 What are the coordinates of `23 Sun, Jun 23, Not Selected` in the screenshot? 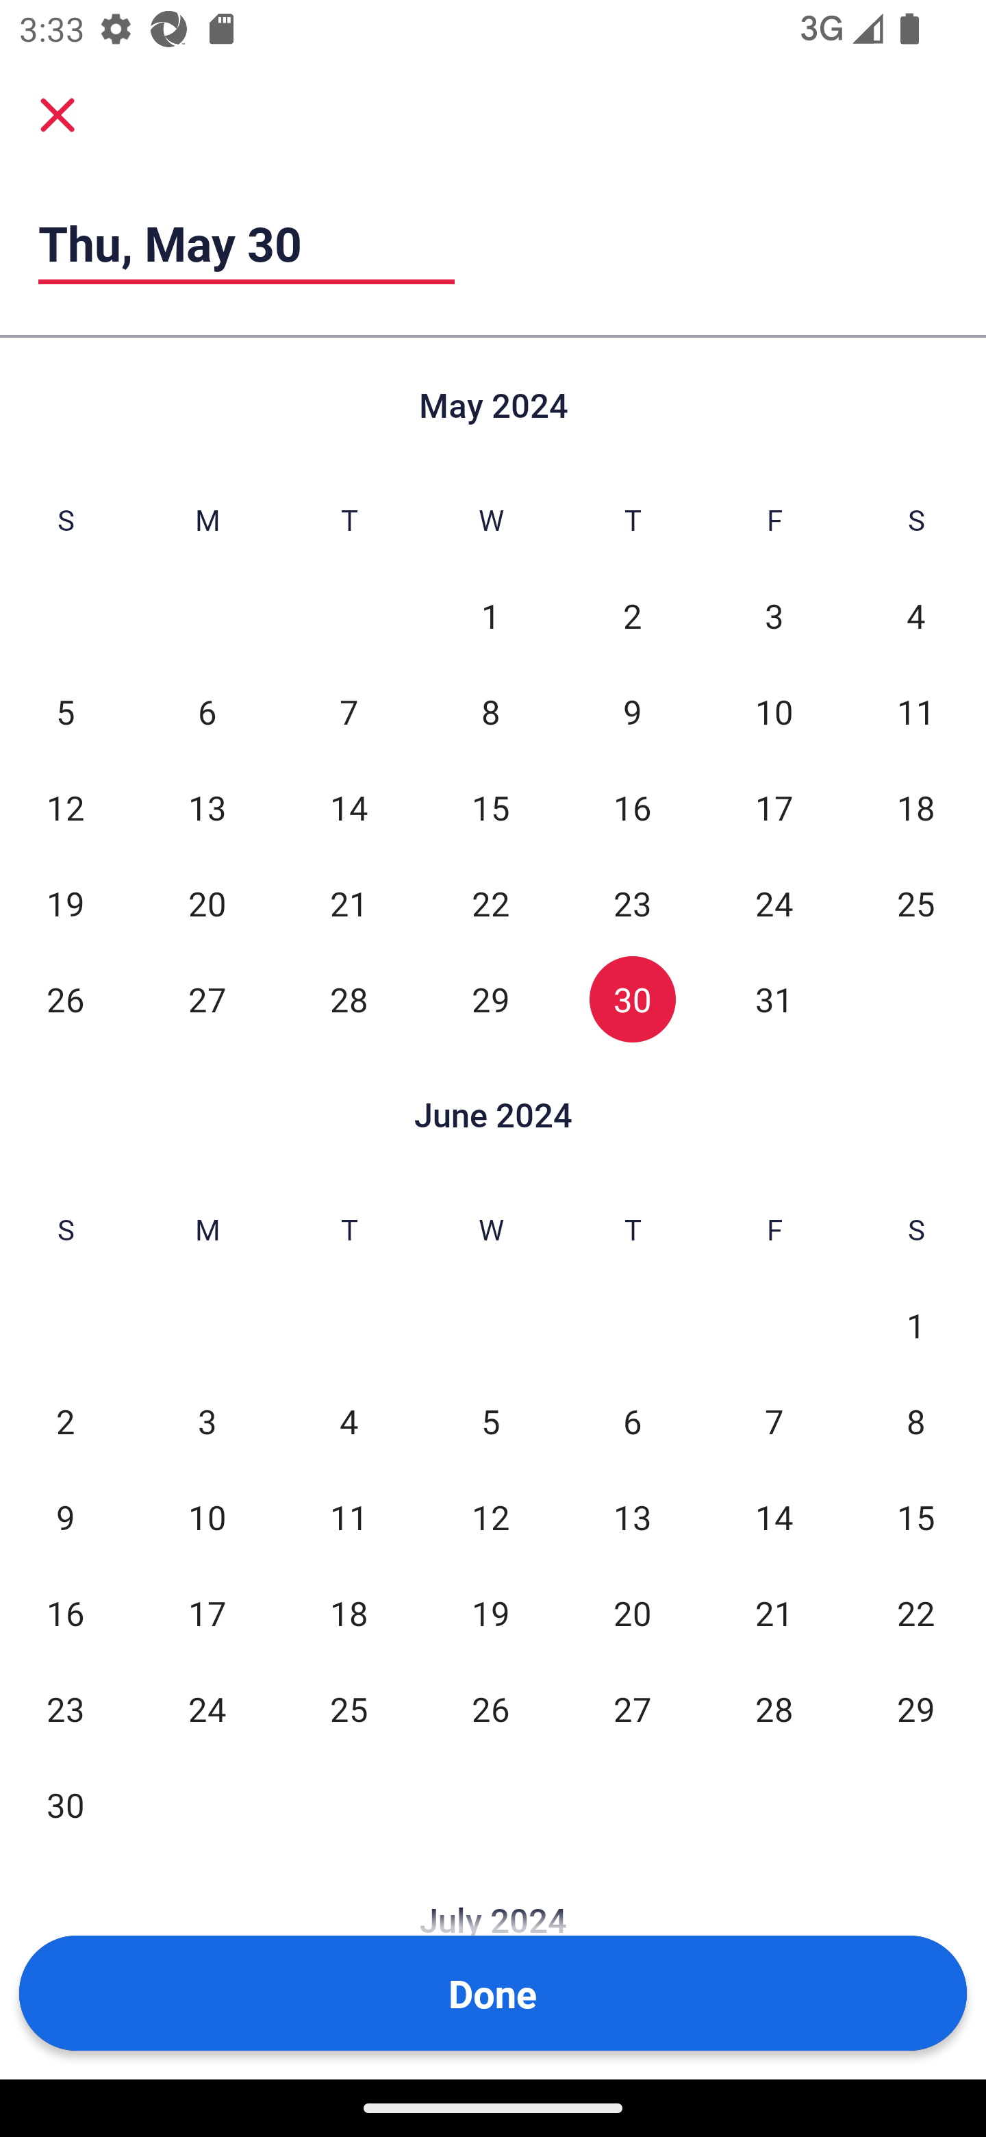 It's located at (65, 1708).